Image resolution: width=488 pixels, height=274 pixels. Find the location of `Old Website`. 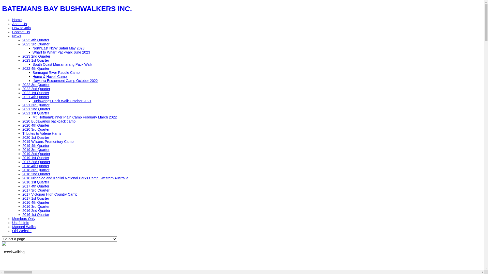

Old Website is located at coordinates (22, 231).